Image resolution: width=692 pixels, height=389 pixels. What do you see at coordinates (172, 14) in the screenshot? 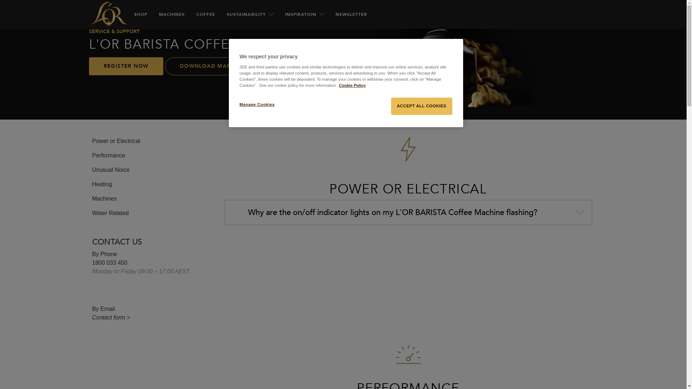
I see `MACHINES` at bounding box center [172, 14].